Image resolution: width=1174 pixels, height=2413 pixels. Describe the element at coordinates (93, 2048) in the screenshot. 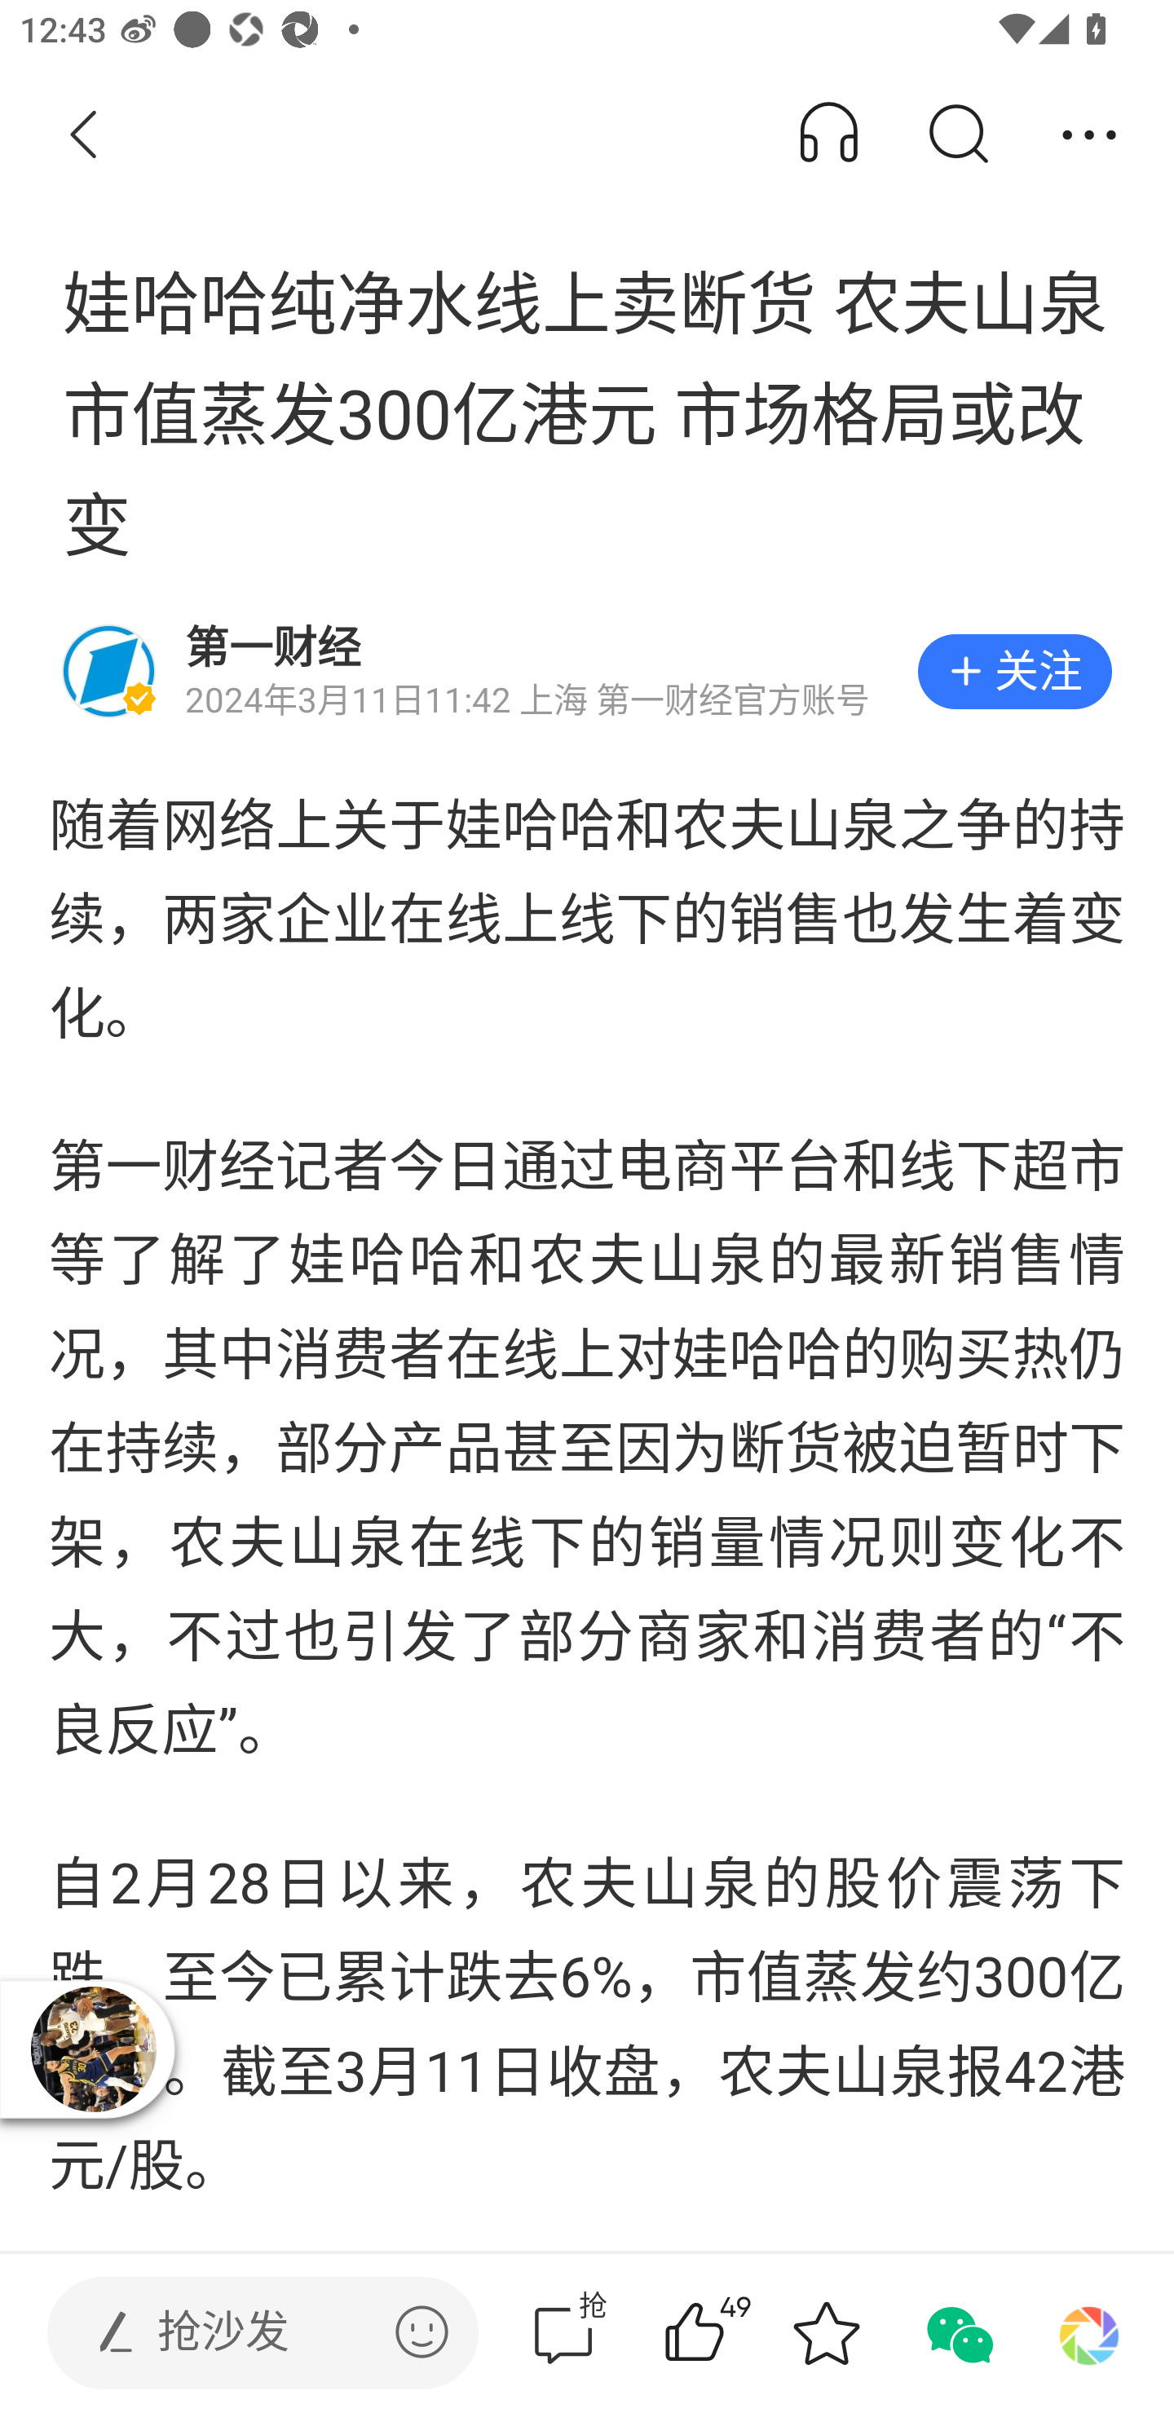

I see `播放器` at that location.